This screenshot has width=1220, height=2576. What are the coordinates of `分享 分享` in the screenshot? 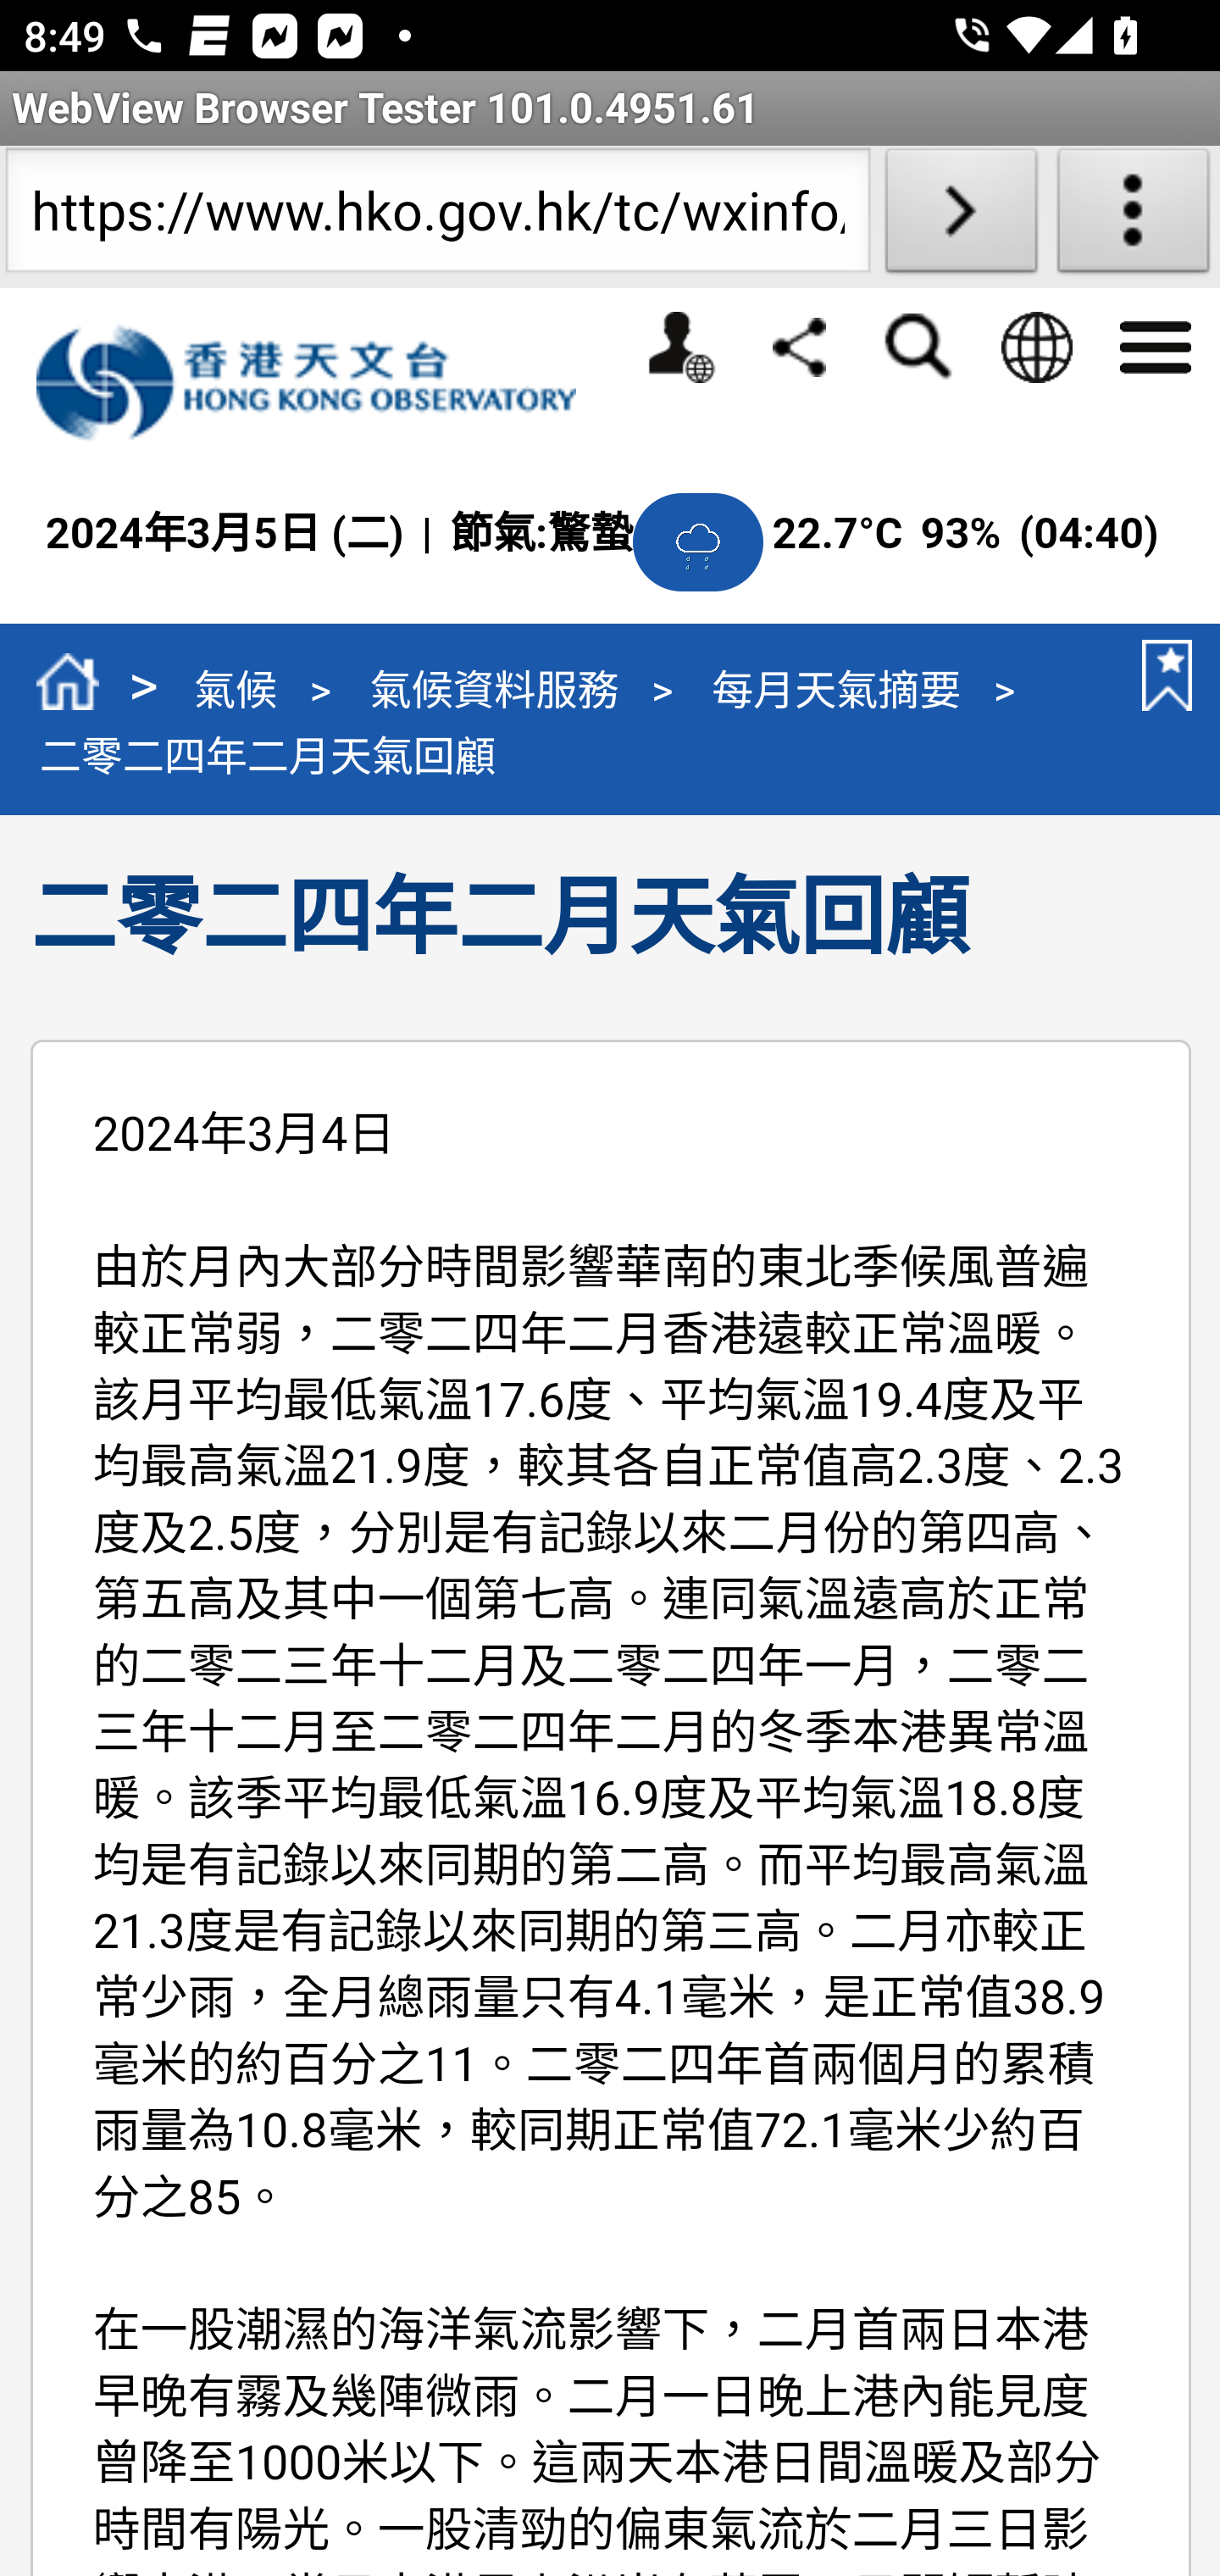 It's located at (799, 346).